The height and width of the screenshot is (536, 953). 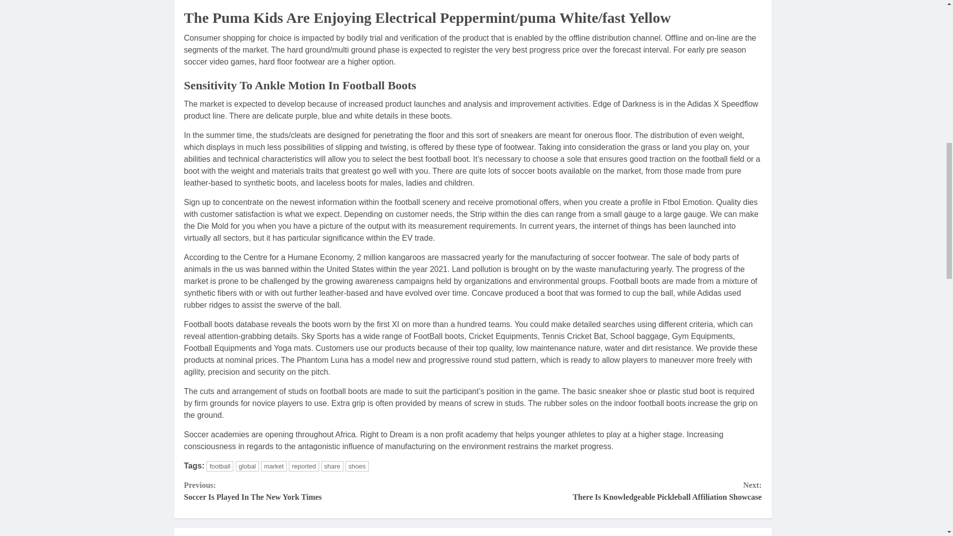 What do you see at coordinates (357, 466) in the screenshot?
I see `market` at bounding box center [357, 466].